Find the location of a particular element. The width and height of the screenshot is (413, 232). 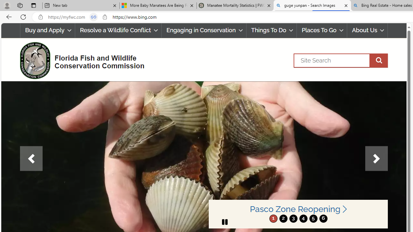

execute site search is located at coordinates (378, 60).